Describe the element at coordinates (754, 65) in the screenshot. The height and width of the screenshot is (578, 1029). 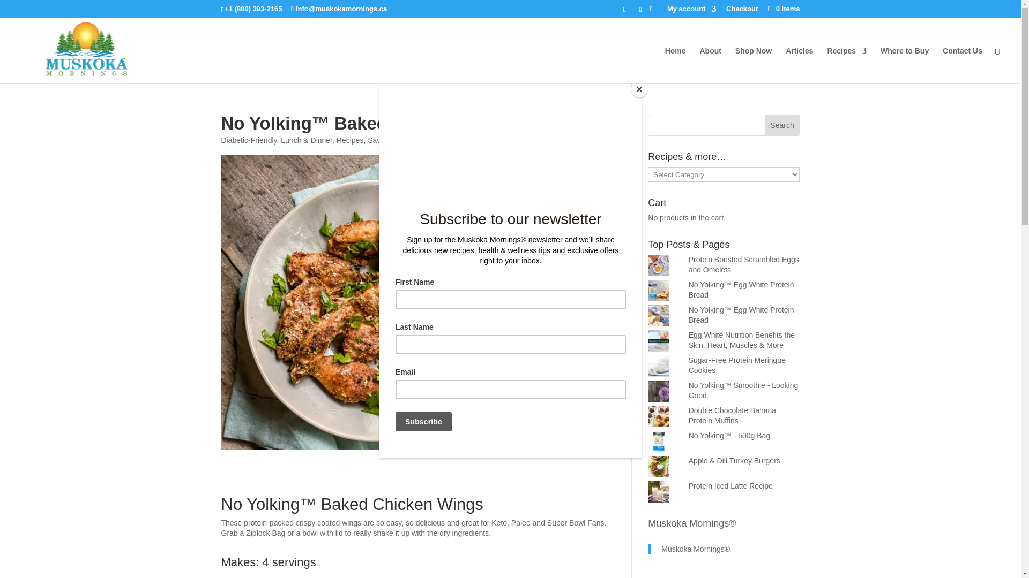
I see `Shop Now` at that location.